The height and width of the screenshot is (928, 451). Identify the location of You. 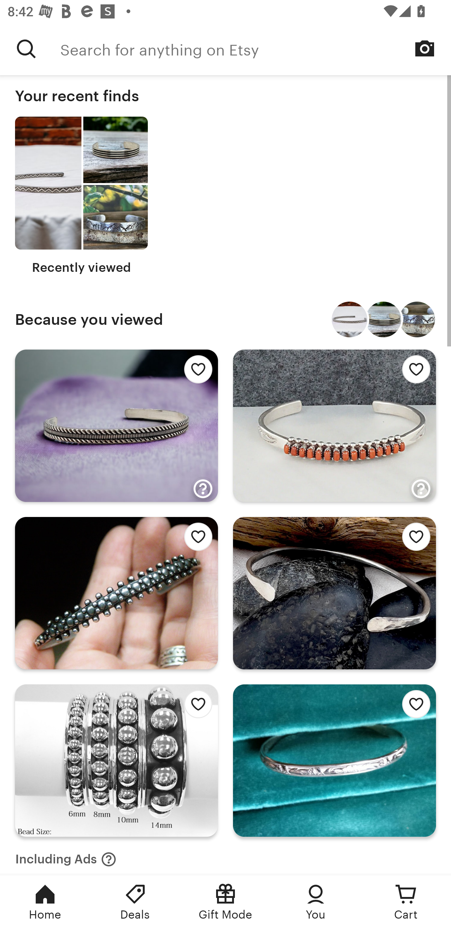
(316, 902).